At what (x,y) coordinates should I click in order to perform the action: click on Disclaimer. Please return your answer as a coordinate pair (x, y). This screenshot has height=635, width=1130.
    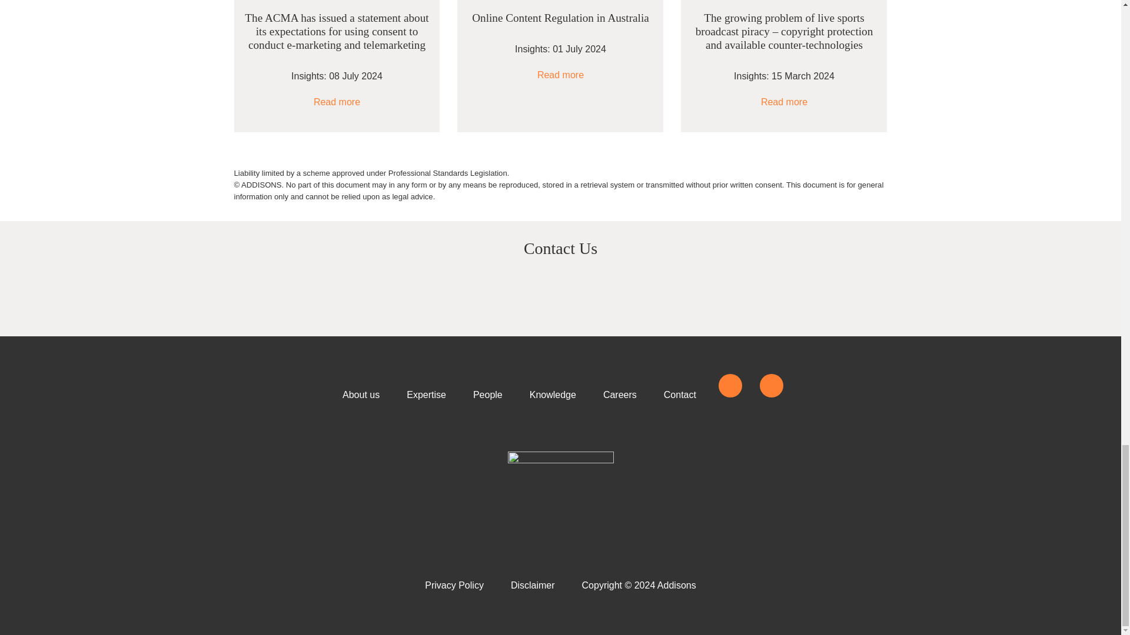
    Looking at the image, I should click on (533, 586).